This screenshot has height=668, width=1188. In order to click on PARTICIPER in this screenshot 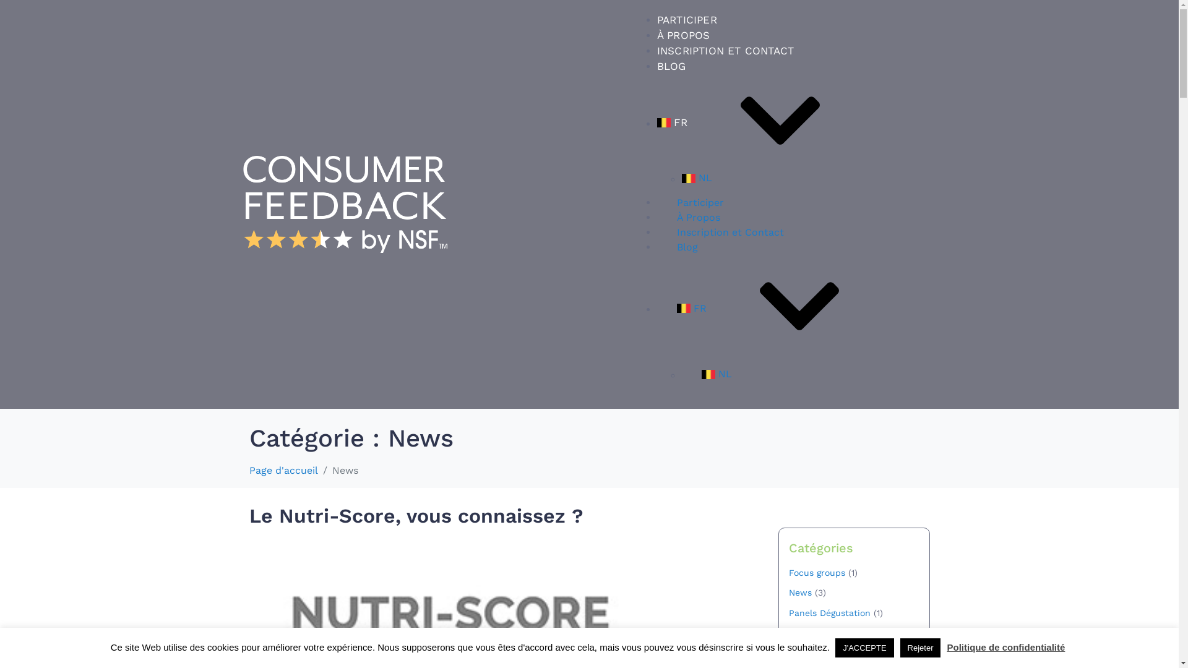, I will do `click(687, 20)`.